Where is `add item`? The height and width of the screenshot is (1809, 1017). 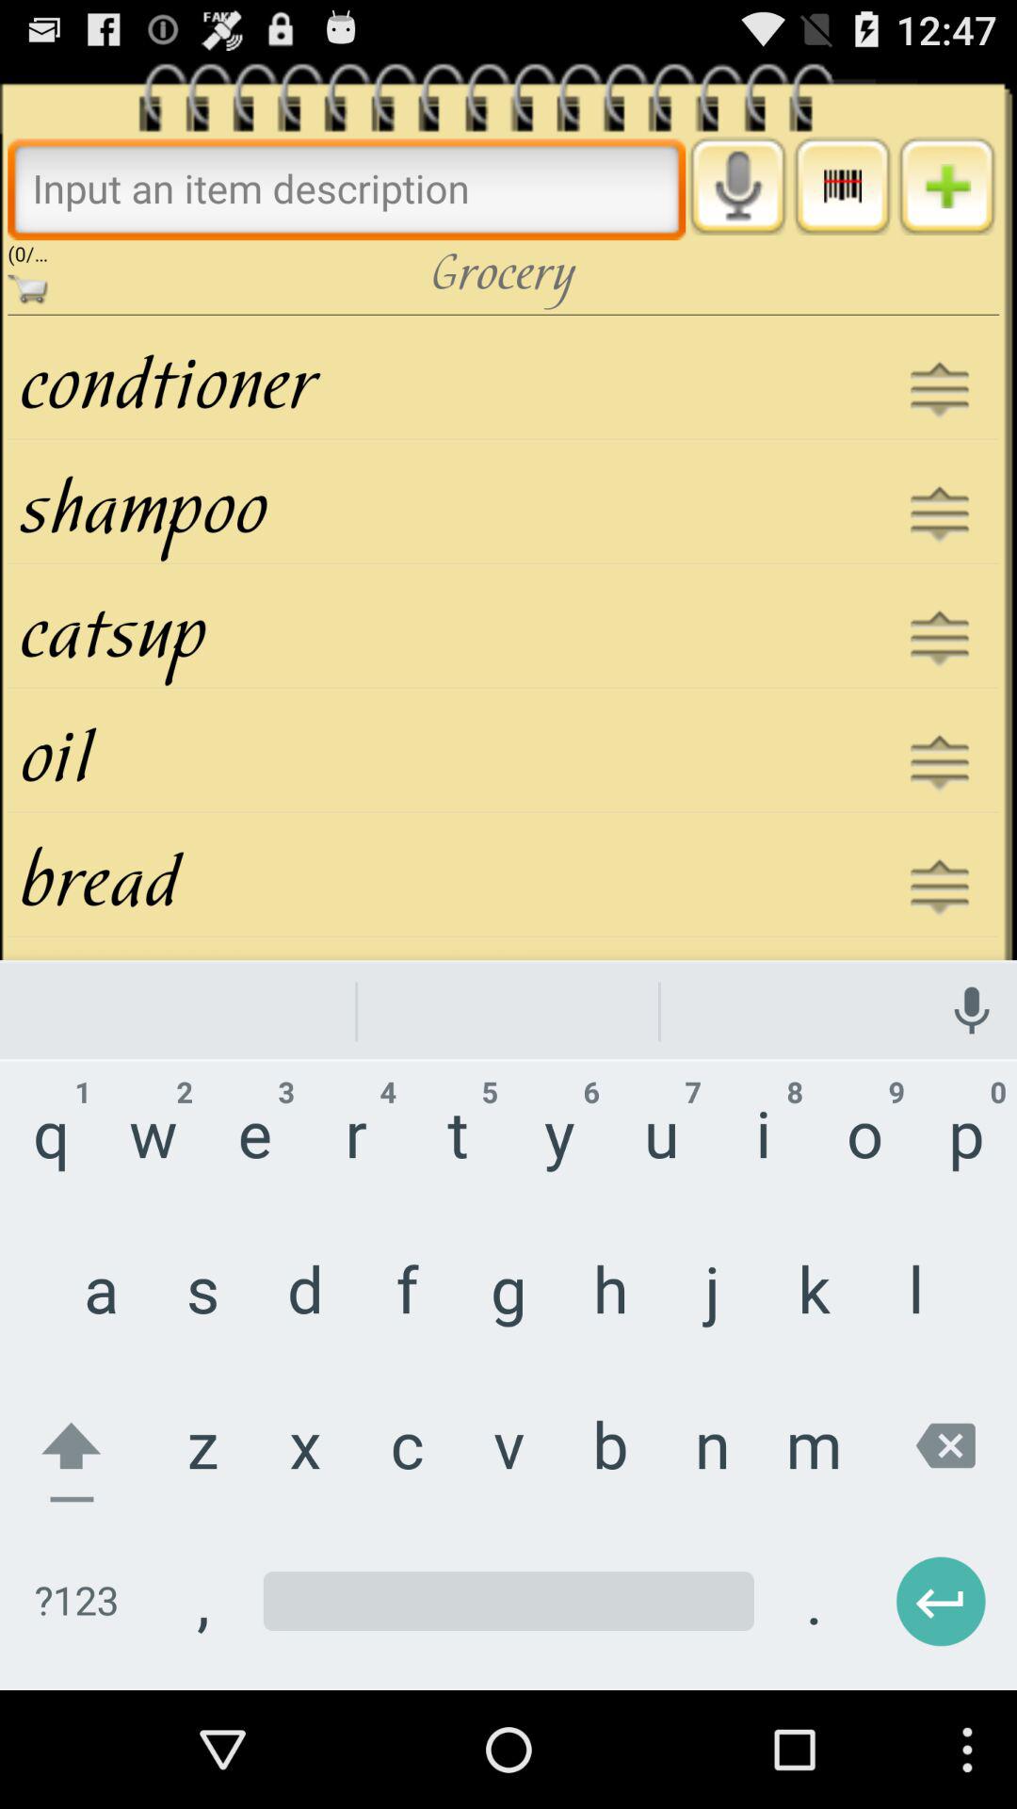 add item is located at coordinates (947, 185).